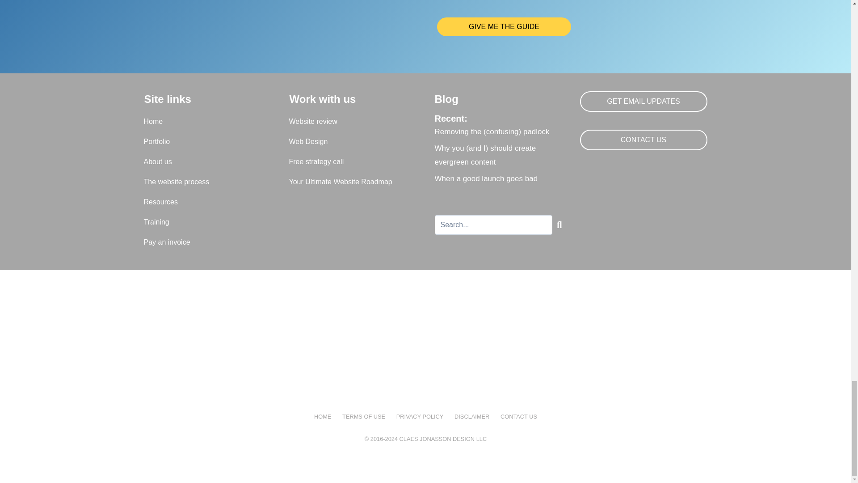 The height and width of the screenshot is (483, 858). What do you see at coordinates (205, 162) in the screenshot?
I see `About us` at bounding box center [205, 162].